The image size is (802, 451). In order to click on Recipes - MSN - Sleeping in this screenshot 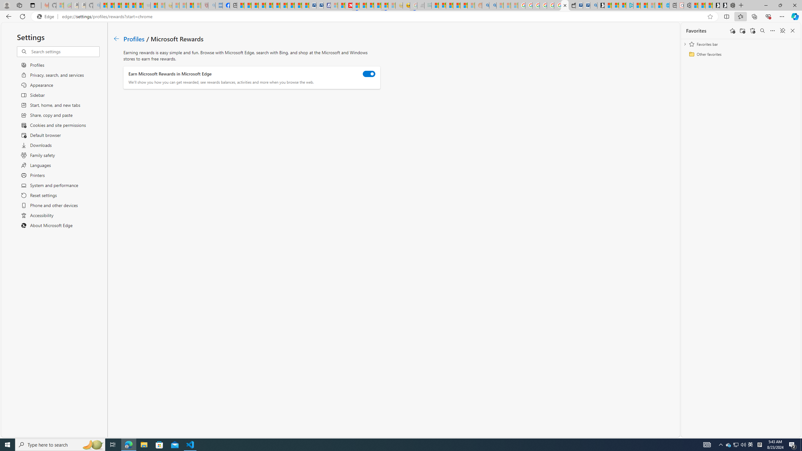, I will do `click(175, 5)`.